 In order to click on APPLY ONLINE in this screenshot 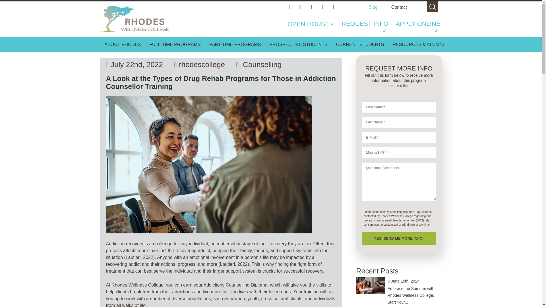, I will do `click(415, 27)`.